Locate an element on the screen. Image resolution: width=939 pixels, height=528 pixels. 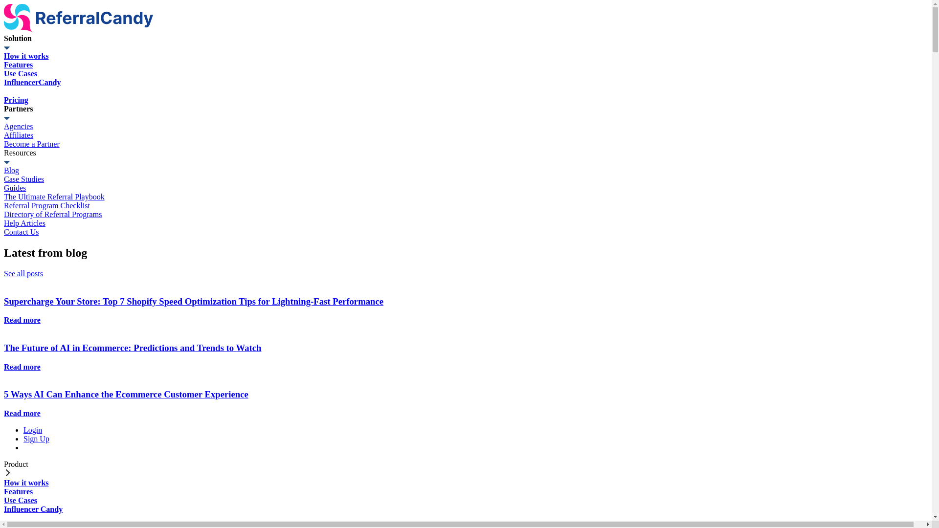
Help Articles is located at coordinates (466, 223).